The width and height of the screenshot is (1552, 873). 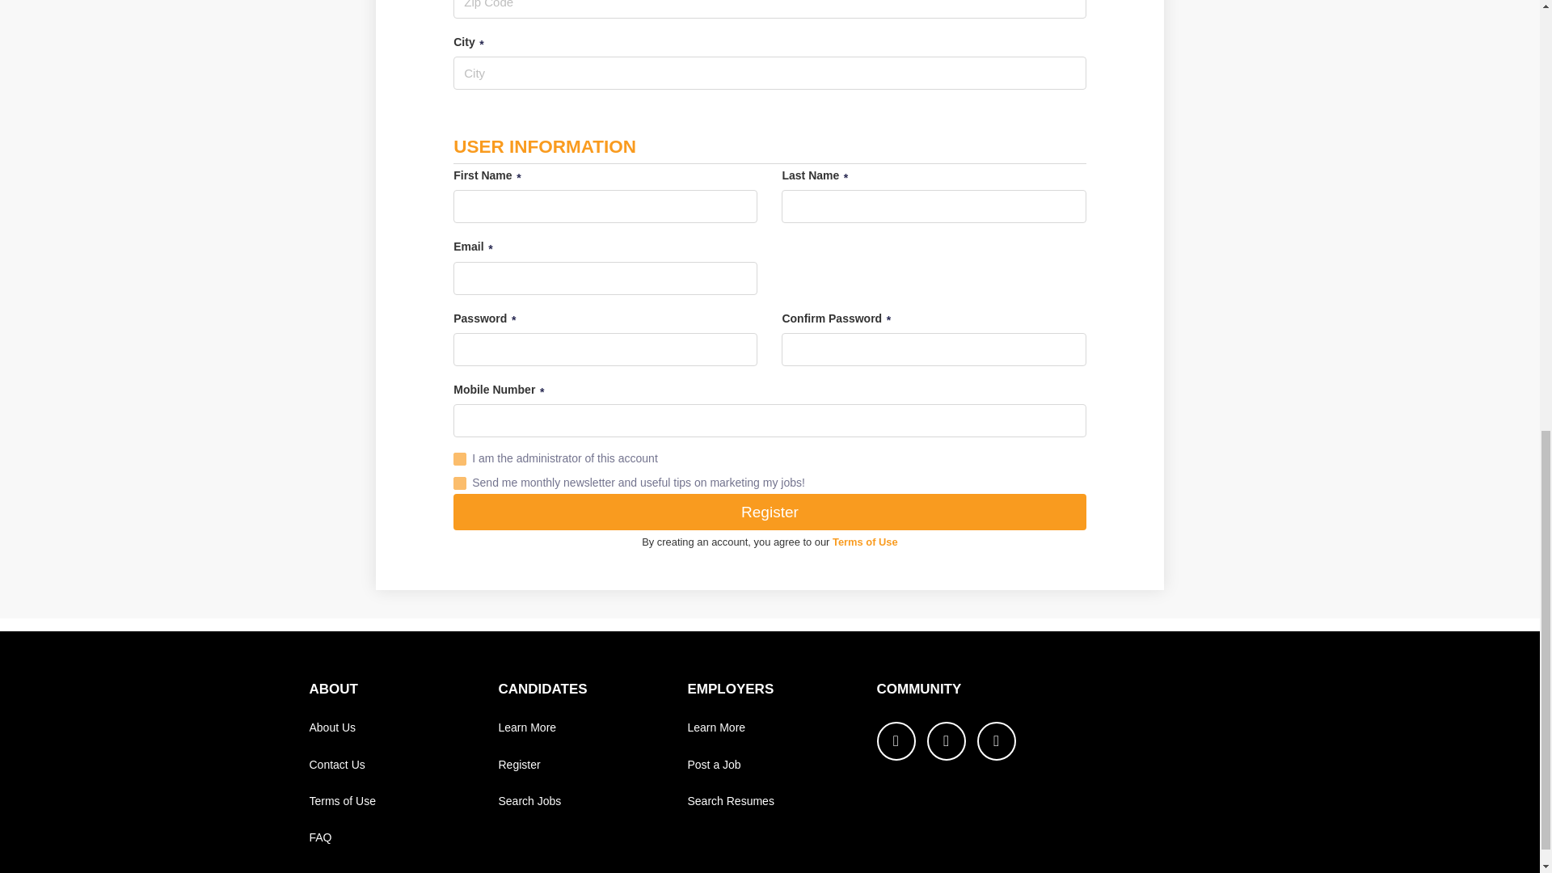 What do you see at coordinates (730, 800) in the screenshot?
I see `Search Resumes` at bounding box center [730, 800].